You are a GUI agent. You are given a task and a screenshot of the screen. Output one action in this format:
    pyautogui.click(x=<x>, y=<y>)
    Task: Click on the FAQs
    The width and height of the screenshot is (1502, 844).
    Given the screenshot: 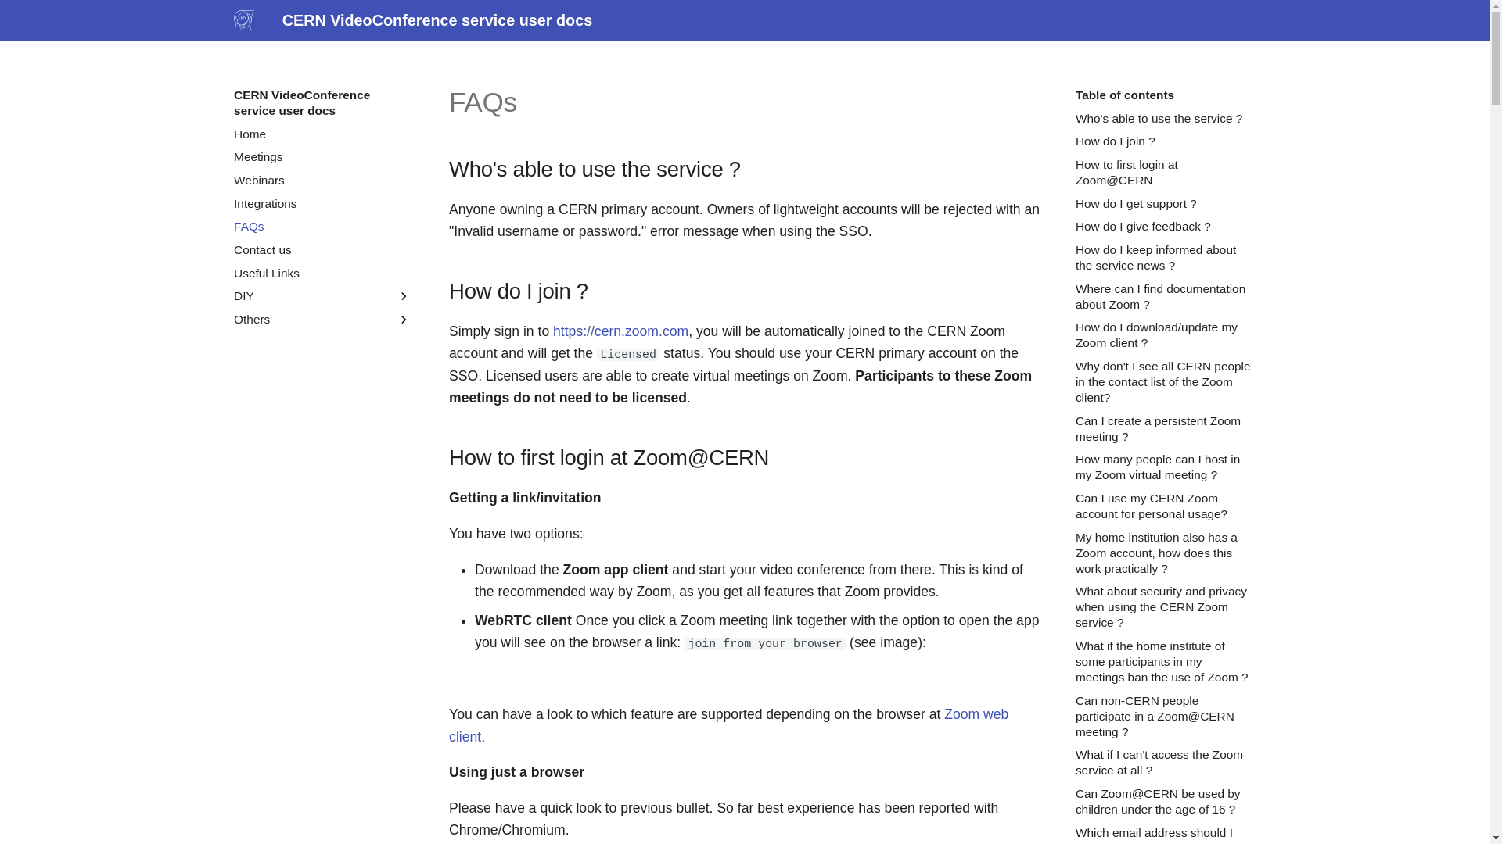 What is the action you would take?
    pyautogui.click(x=322, y=227)
    